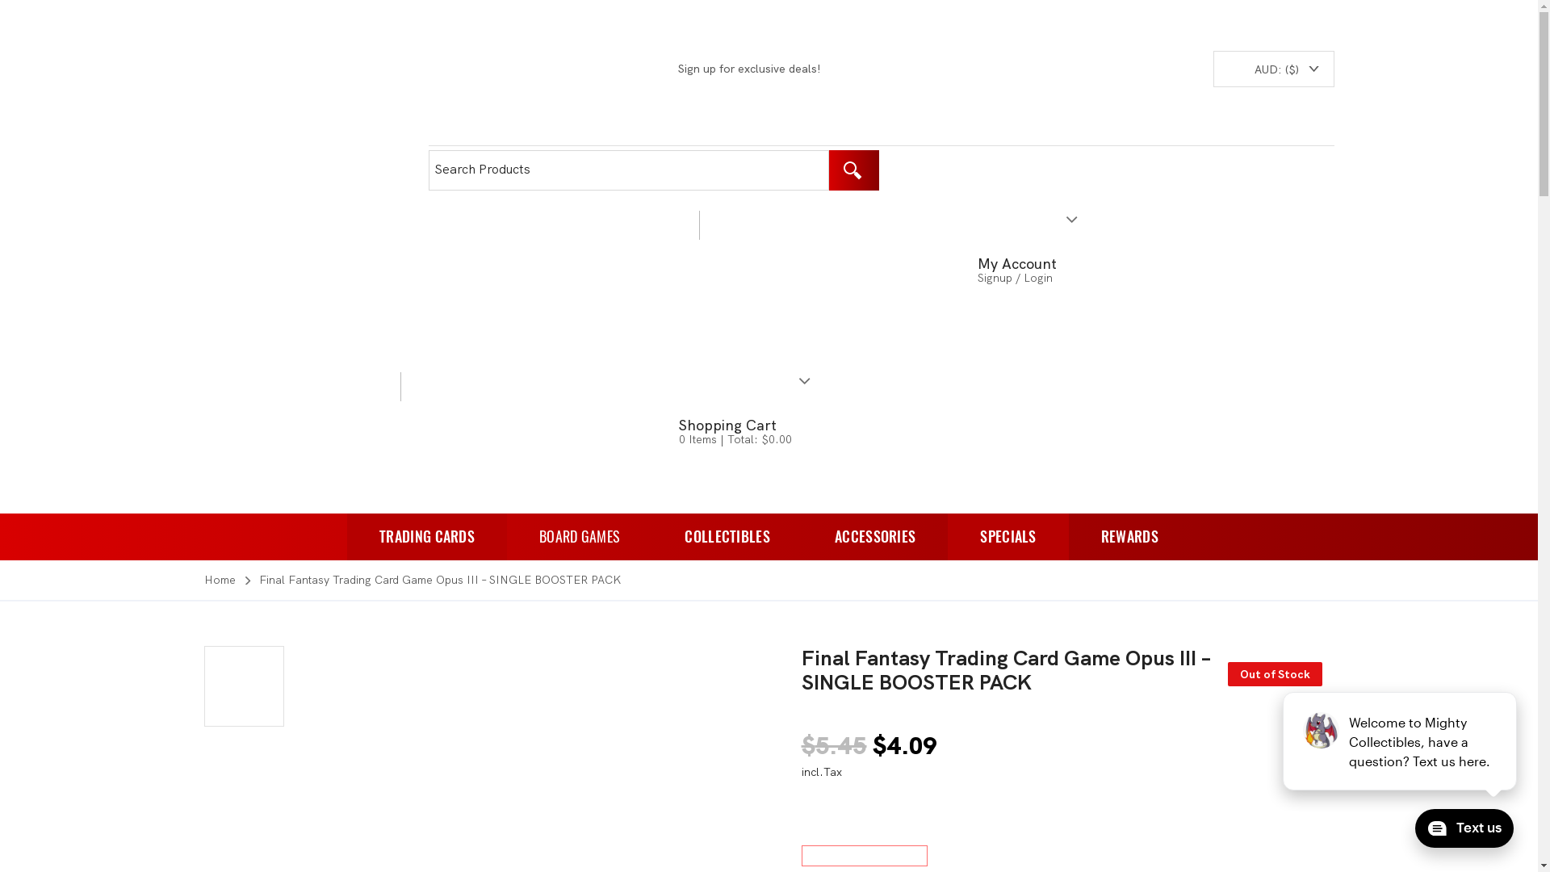  Describe the element at coordinates (1130, 537) in the screenshot. I see `REWARDS` at that location.